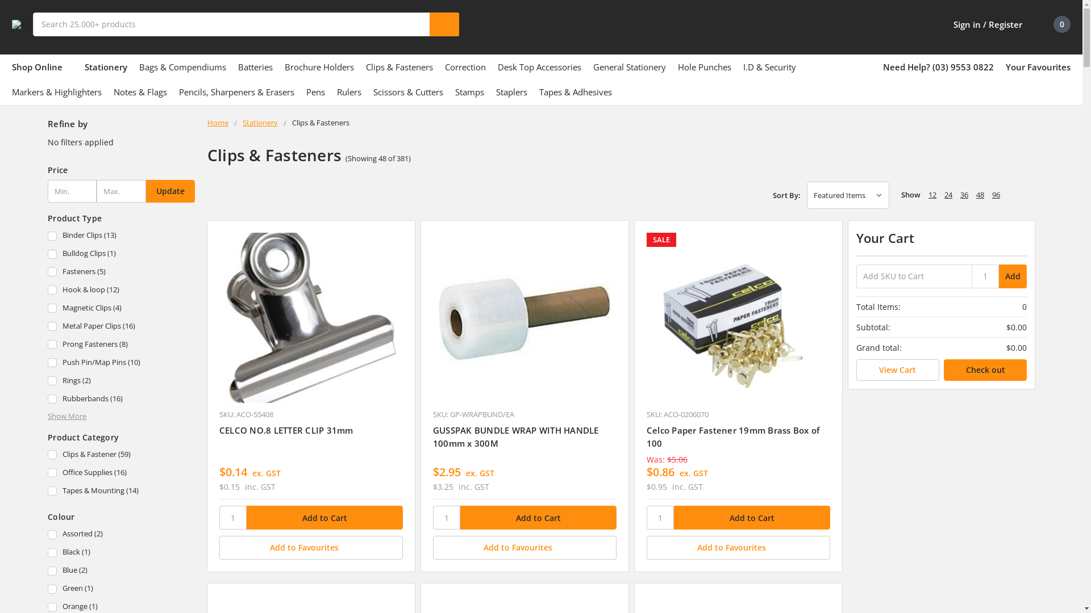 This screenshot has height=613, width=1091. I want to click on Push Pin/Map Pins (10), so click(122, 363).